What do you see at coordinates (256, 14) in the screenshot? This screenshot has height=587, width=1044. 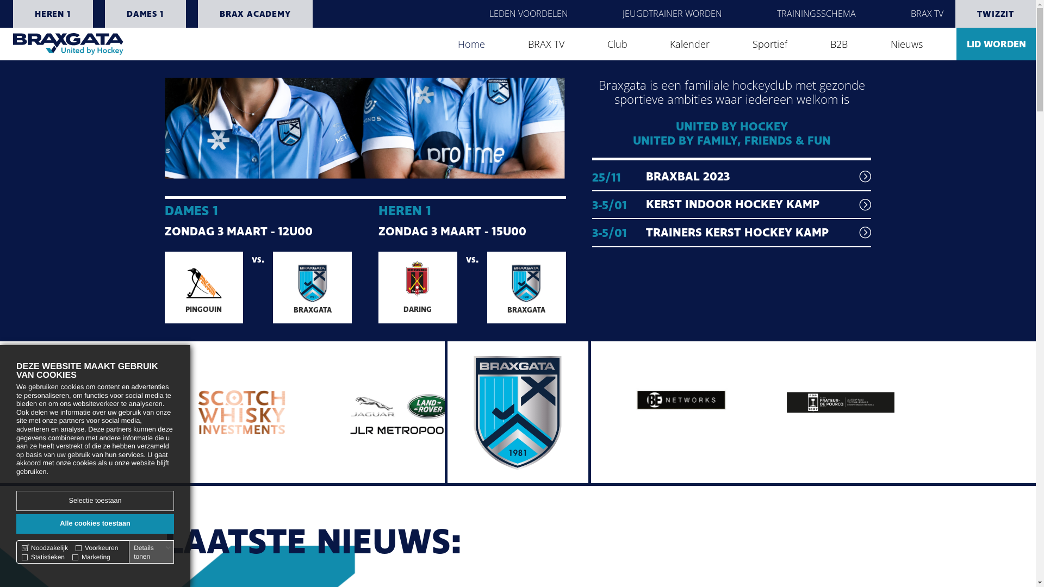 I see `BRAX ACADEMY` at bounding box center [256, 14].